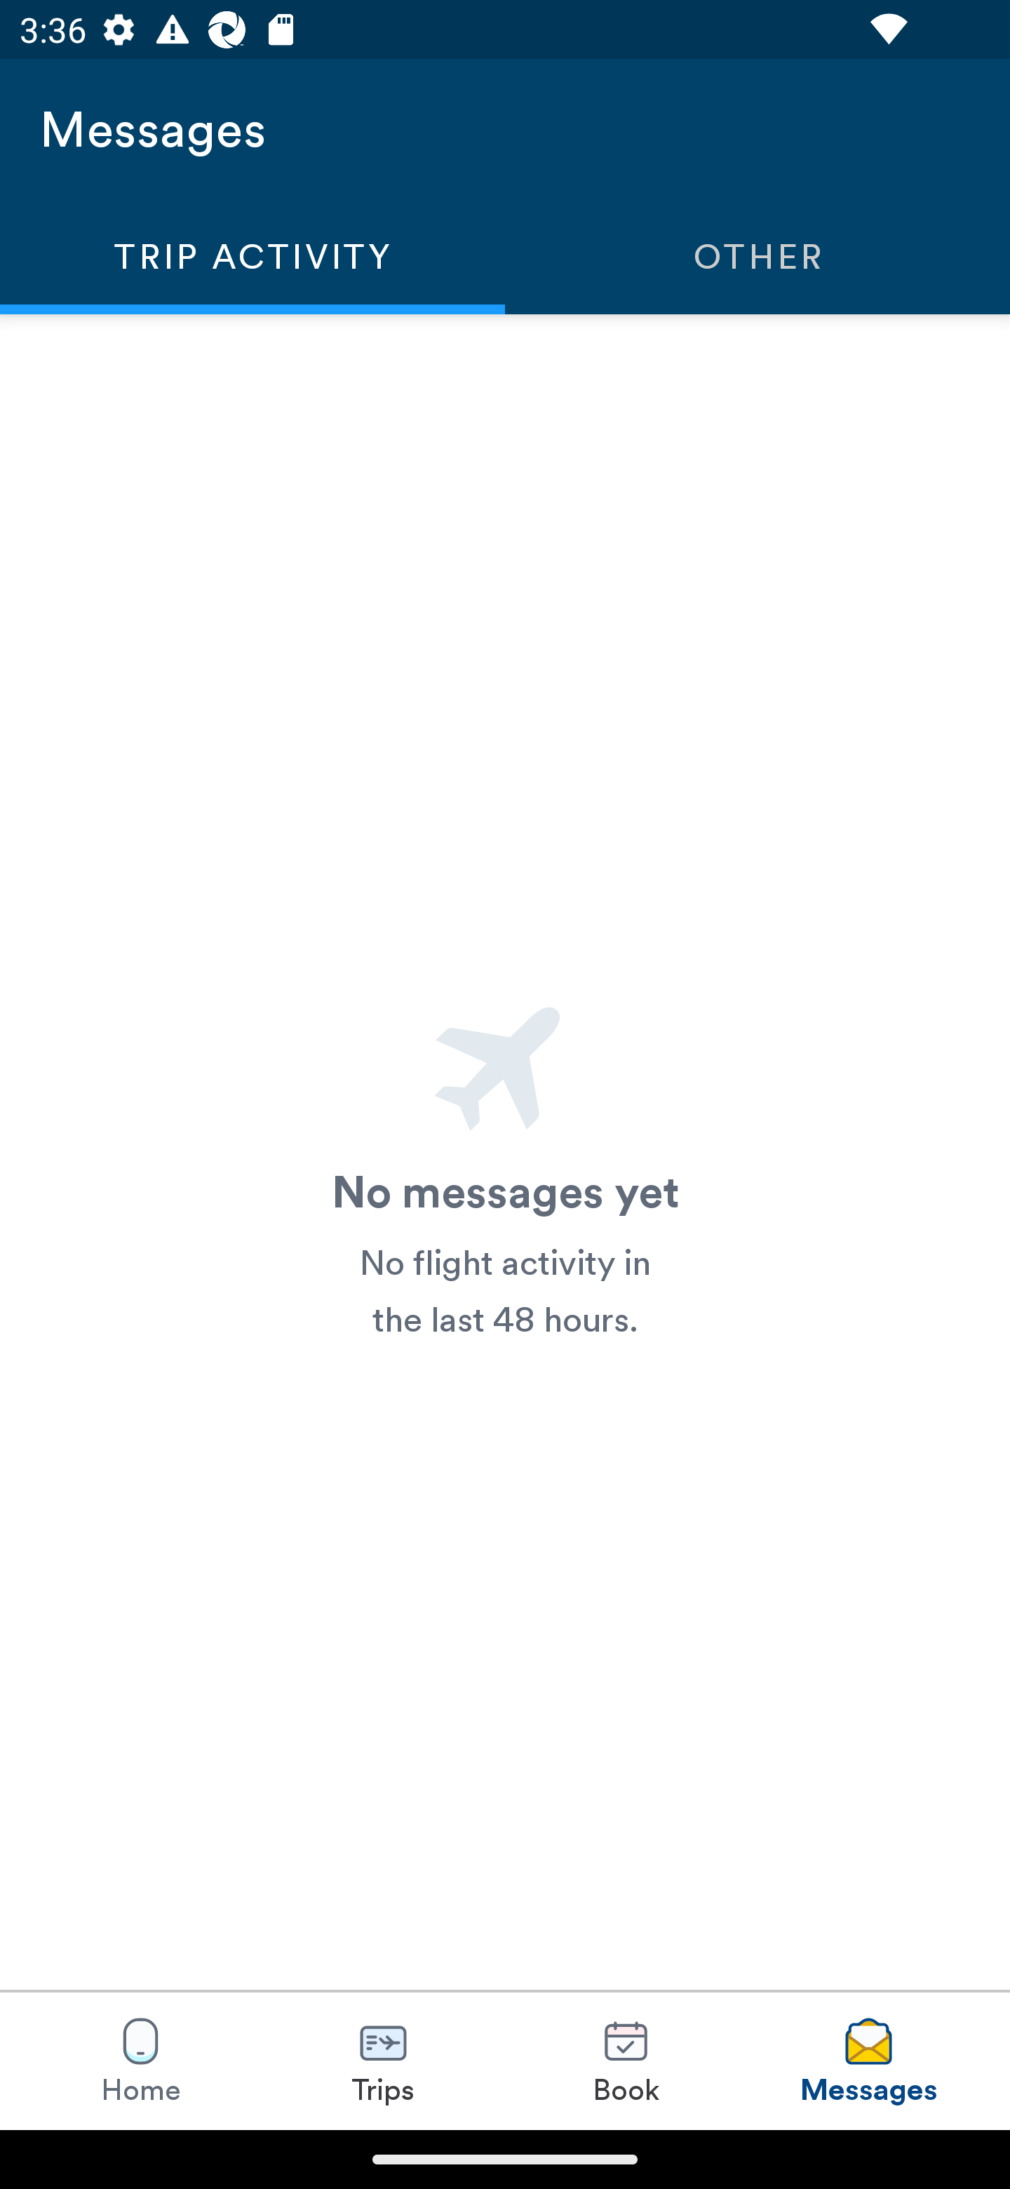 The height and width of the screenshot is (2189, 1010). I want to click on Messages, so click(868, 2061).